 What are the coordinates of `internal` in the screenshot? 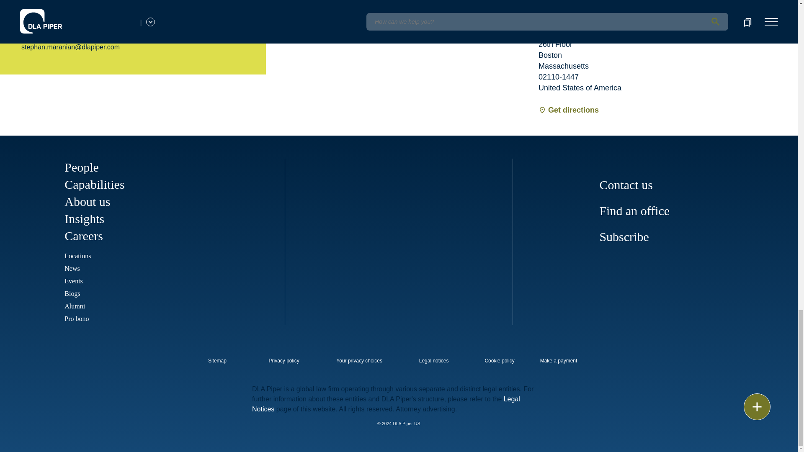 It's located at (284, 361).